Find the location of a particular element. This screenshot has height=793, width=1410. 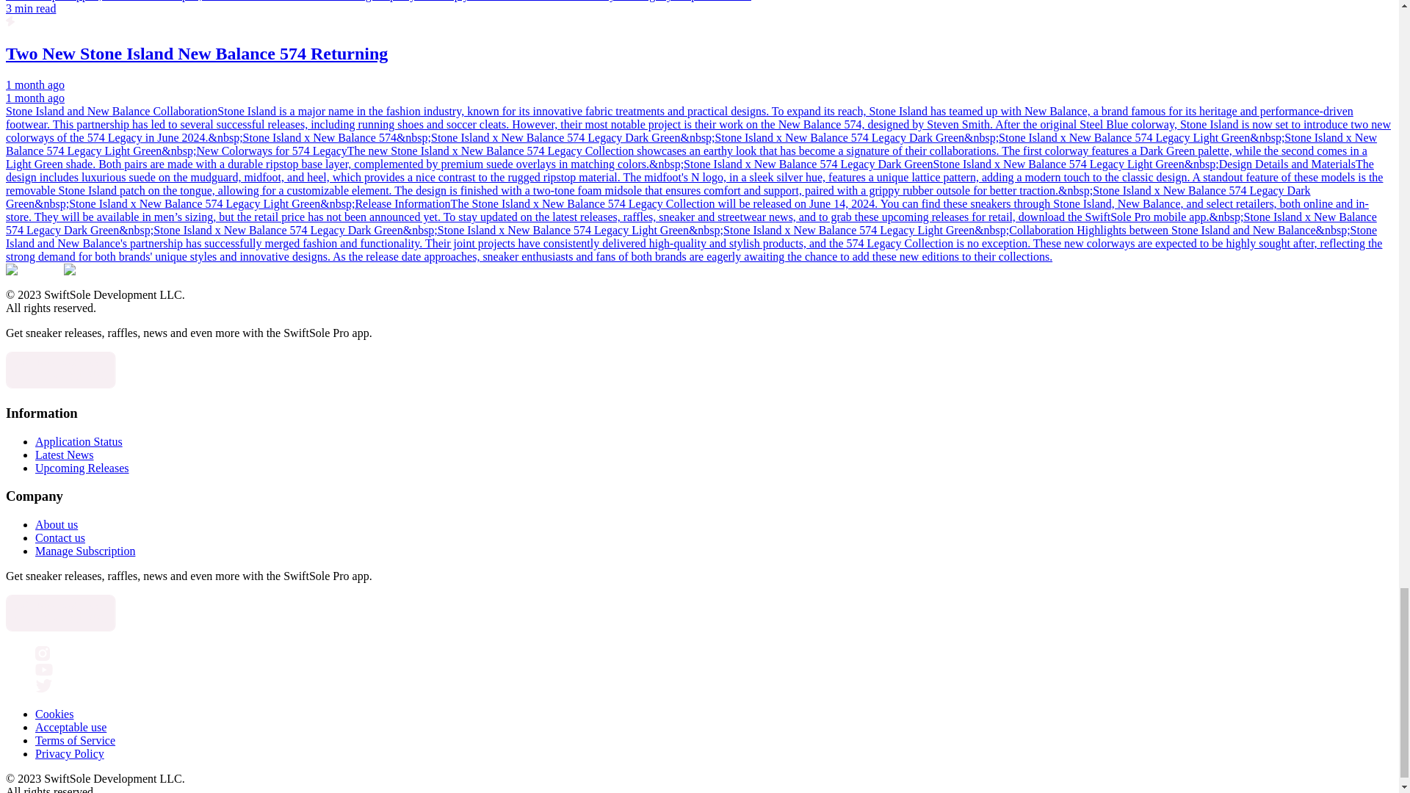

Contact us is located at coordinates (60, 537).